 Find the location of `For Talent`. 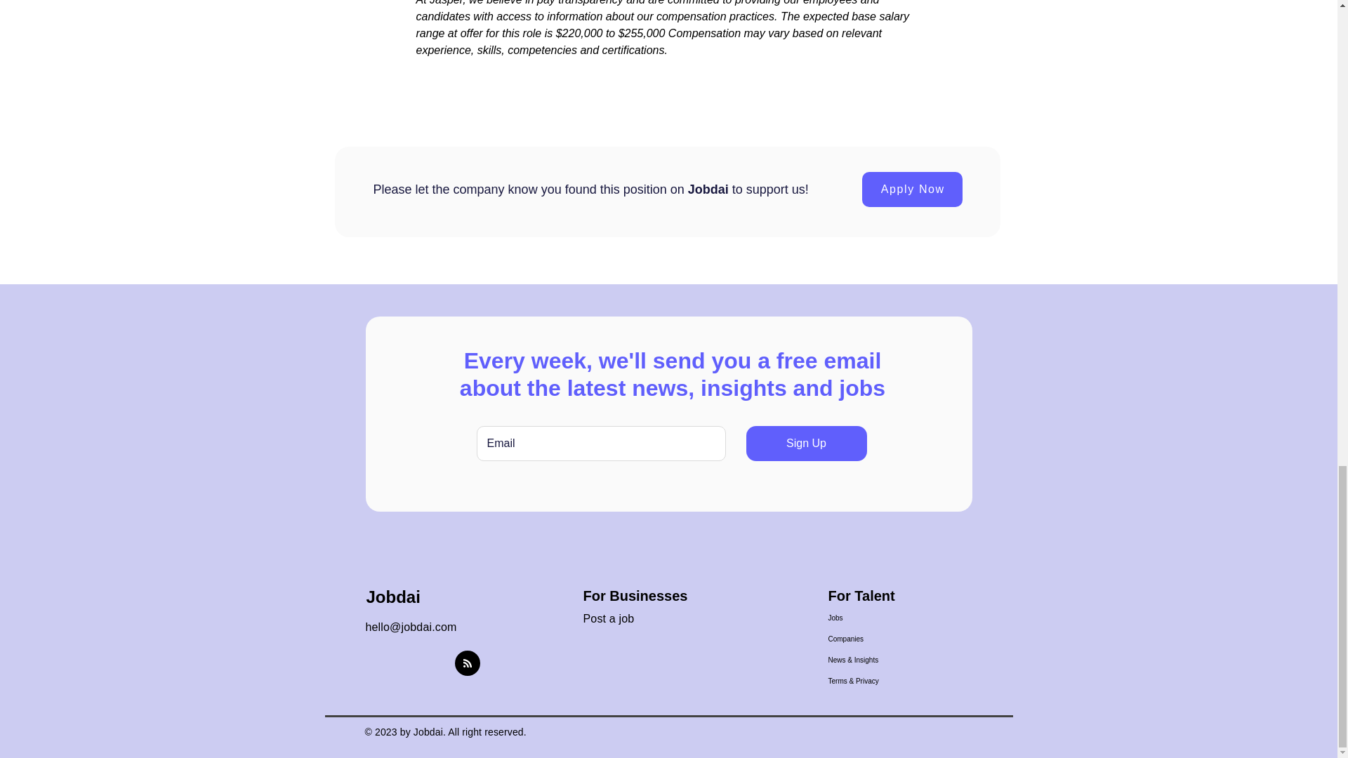

For Talent is located at coordinates (861, 595).